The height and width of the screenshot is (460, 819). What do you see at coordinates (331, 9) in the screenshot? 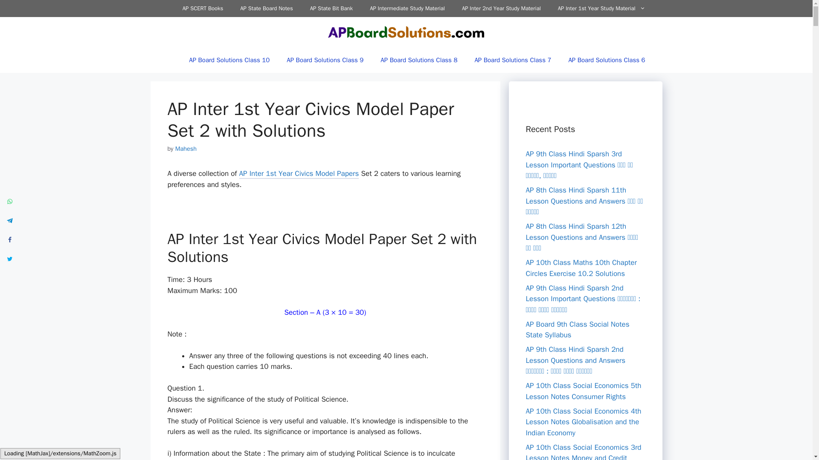
I see `AP State Bit Bank` at bounding box center [331, 9].